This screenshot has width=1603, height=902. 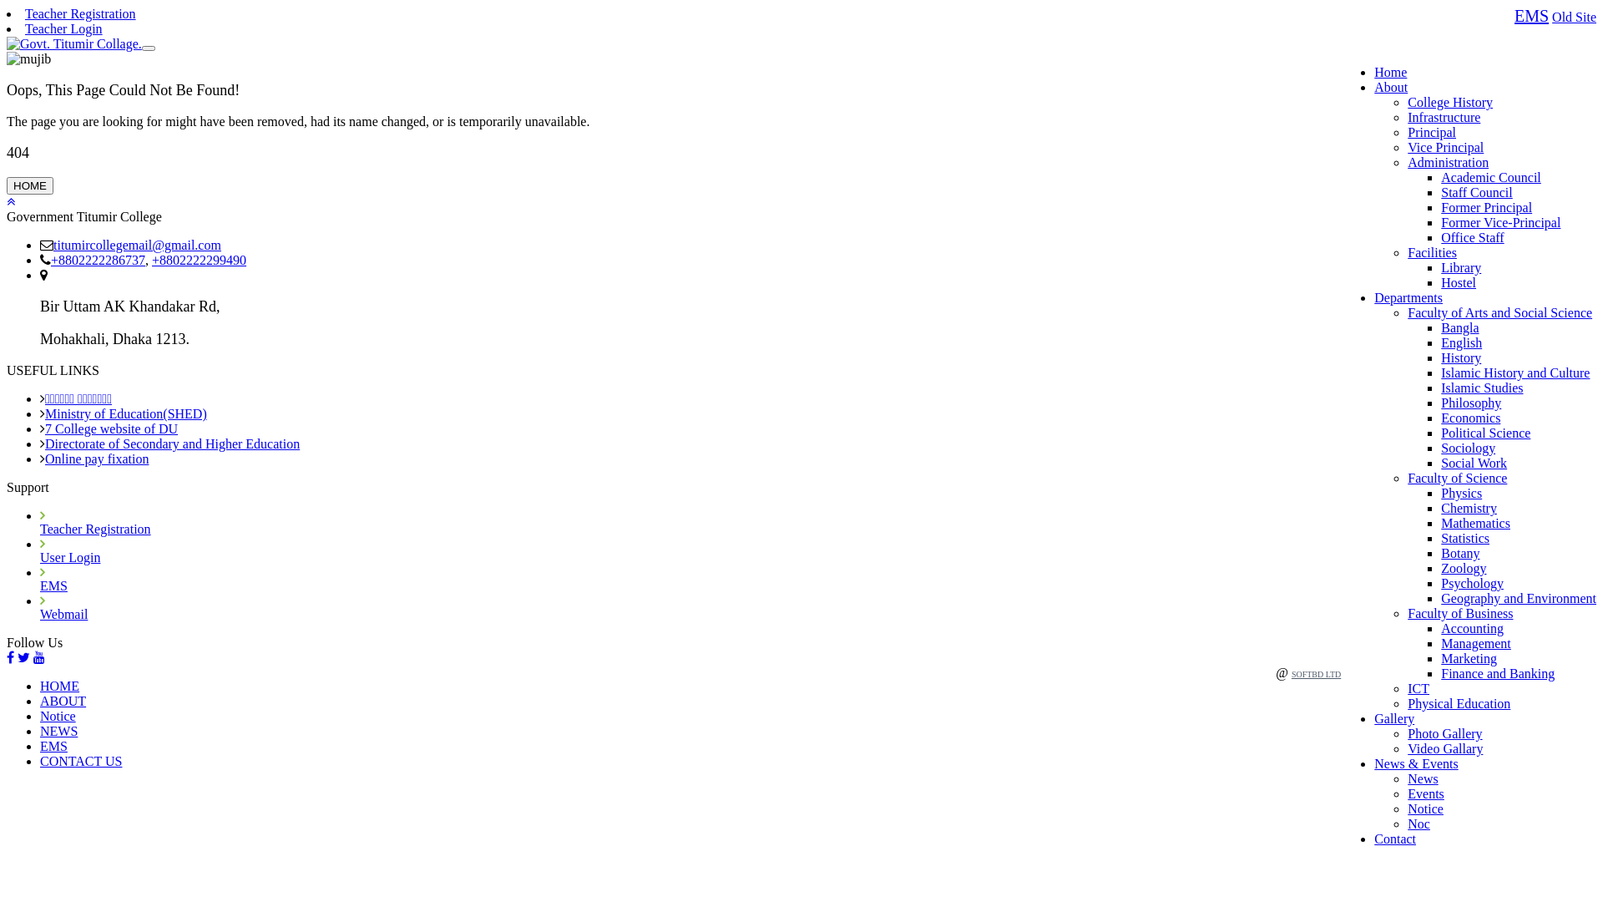 What do you see at coordinates (1444, 117) in the screenshot?
I see `Infrastructure` at bounding box center [1444, 117].